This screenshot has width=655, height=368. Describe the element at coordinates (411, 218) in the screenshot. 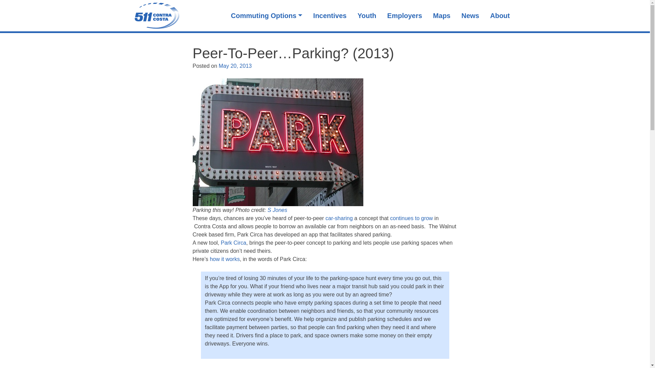

I see `continues to grow` at that location.